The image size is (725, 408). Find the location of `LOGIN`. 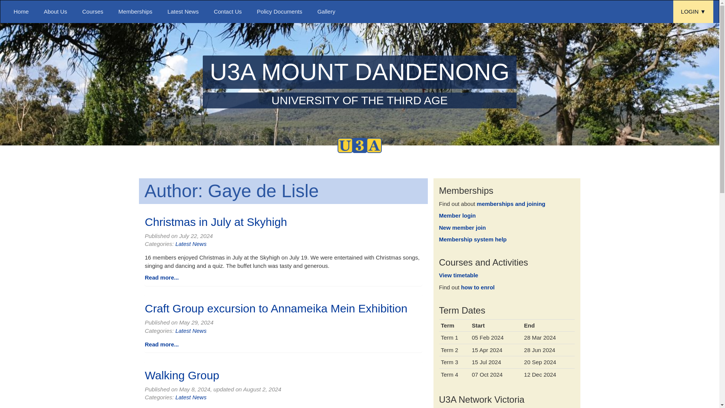

LOGIN is located at coordinates (693, 11).